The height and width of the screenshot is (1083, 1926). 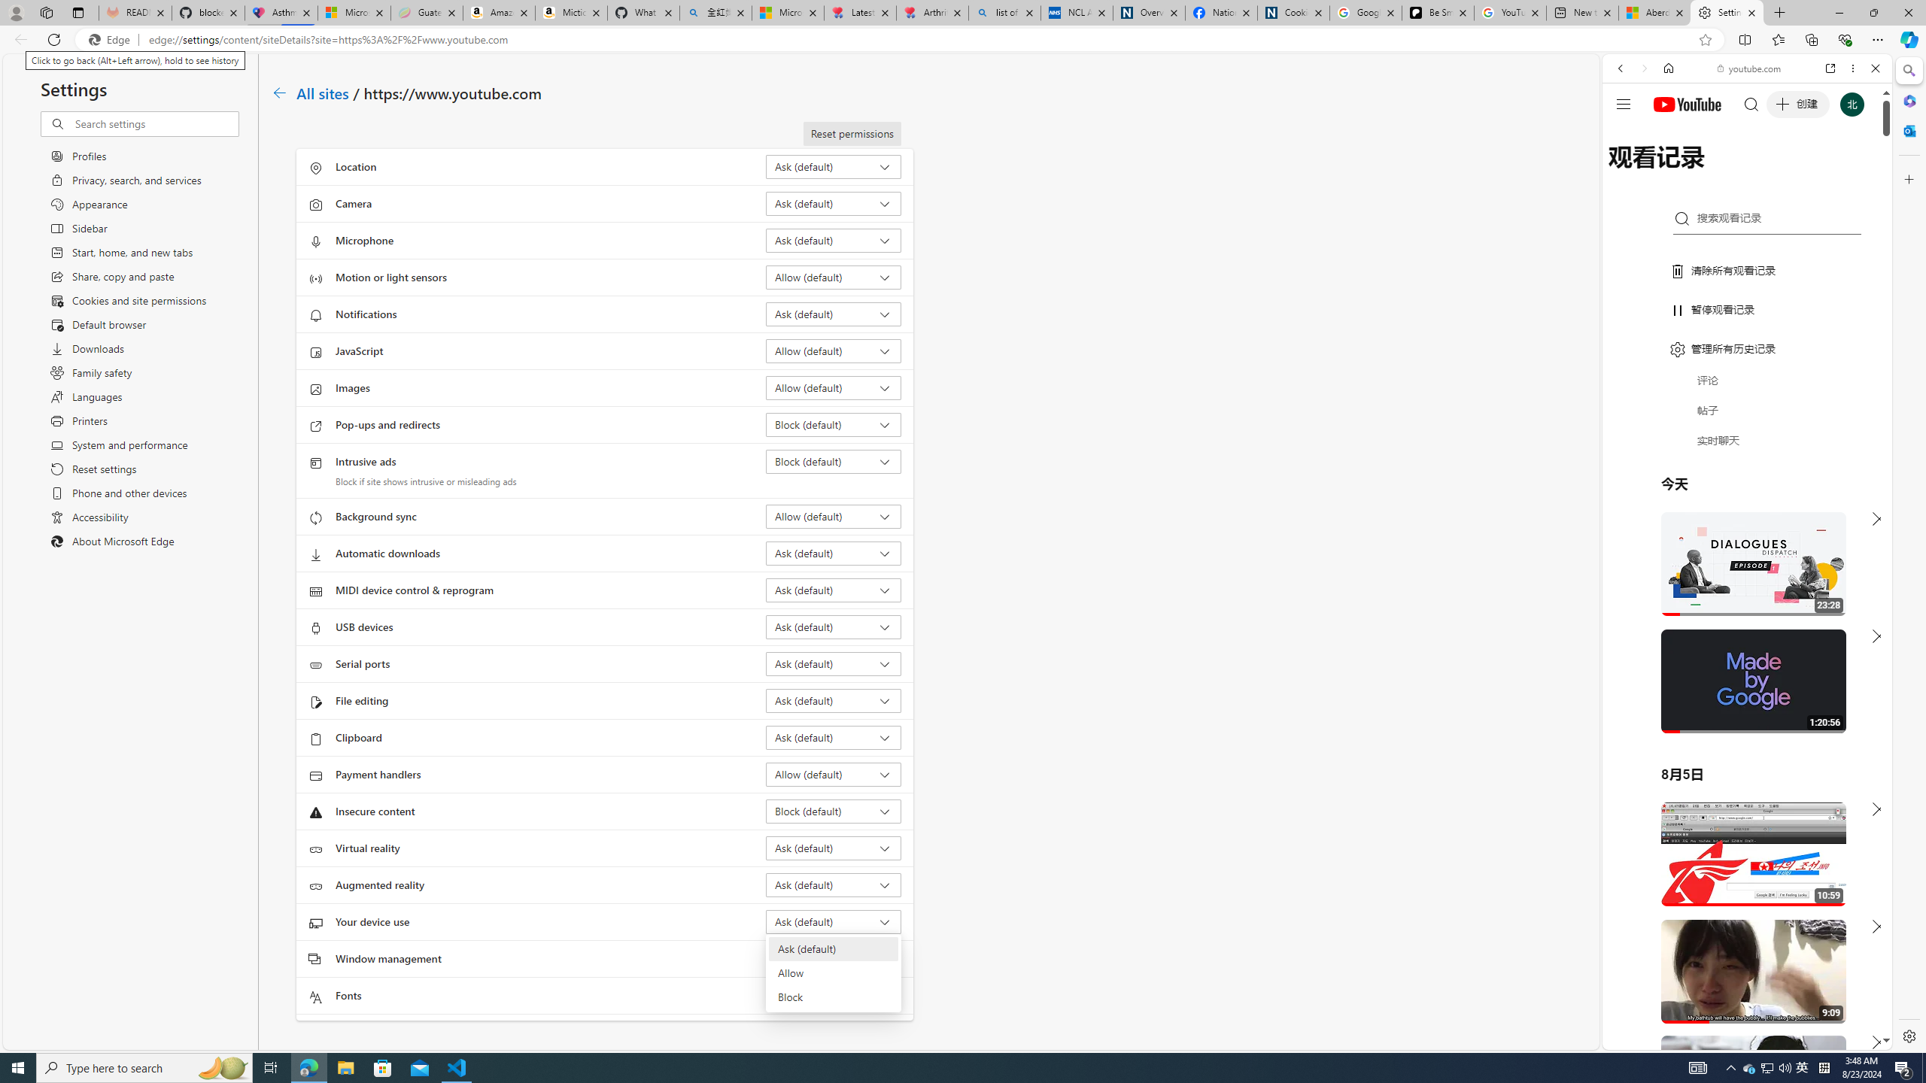 I want to click on Search Filter, IMAGES, so click(x=1670, y=171).